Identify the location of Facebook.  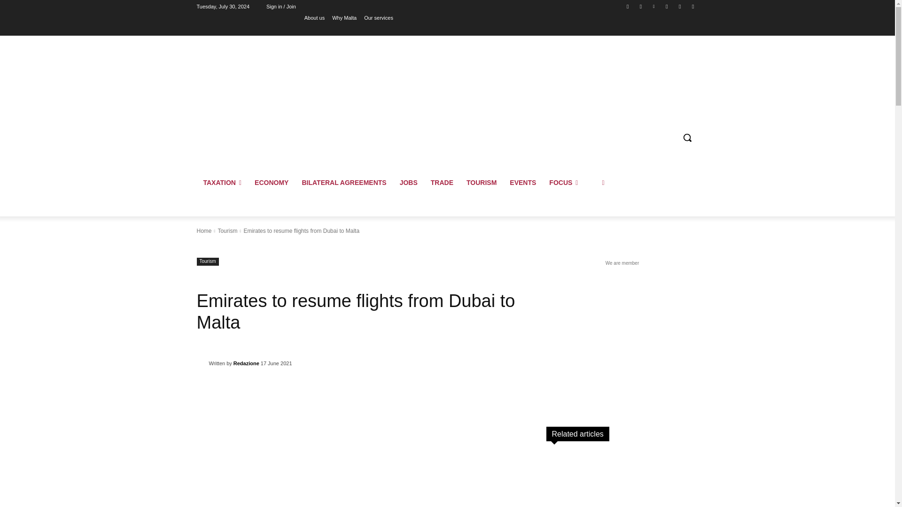
(628, 6).